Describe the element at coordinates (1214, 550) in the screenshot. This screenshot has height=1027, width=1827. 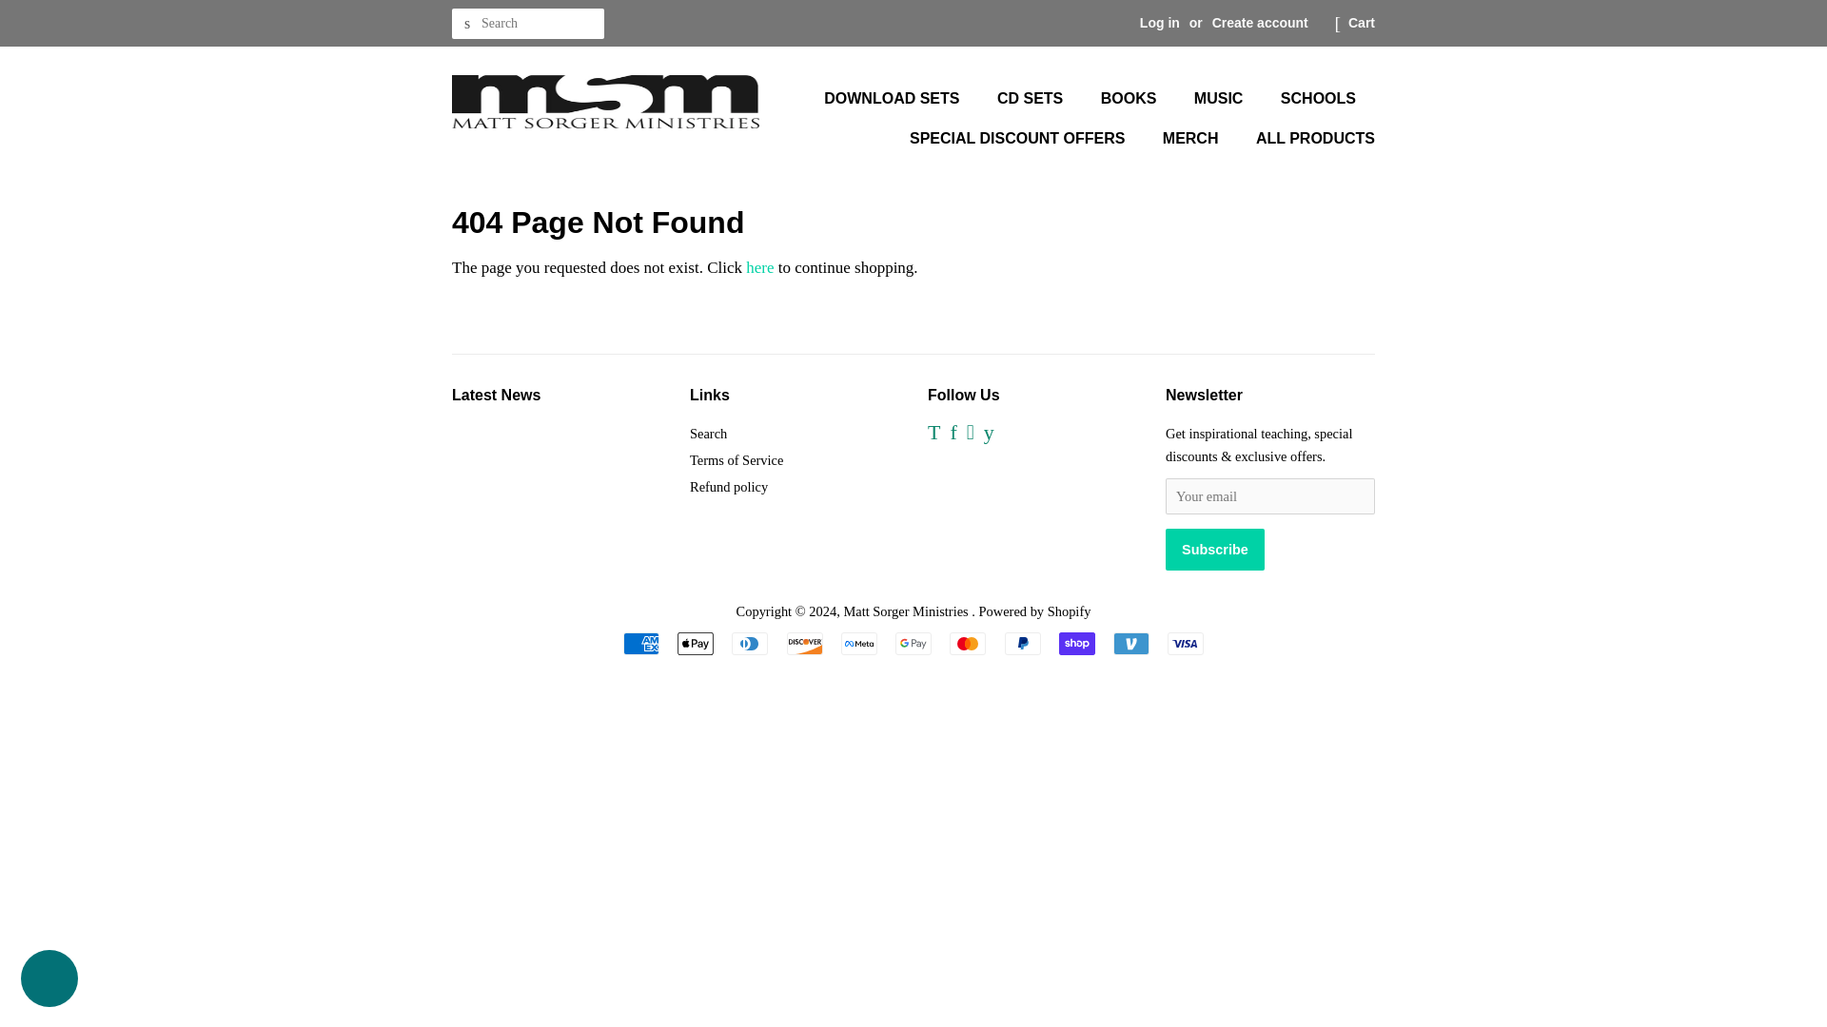
I see `Subscribe` at that location.